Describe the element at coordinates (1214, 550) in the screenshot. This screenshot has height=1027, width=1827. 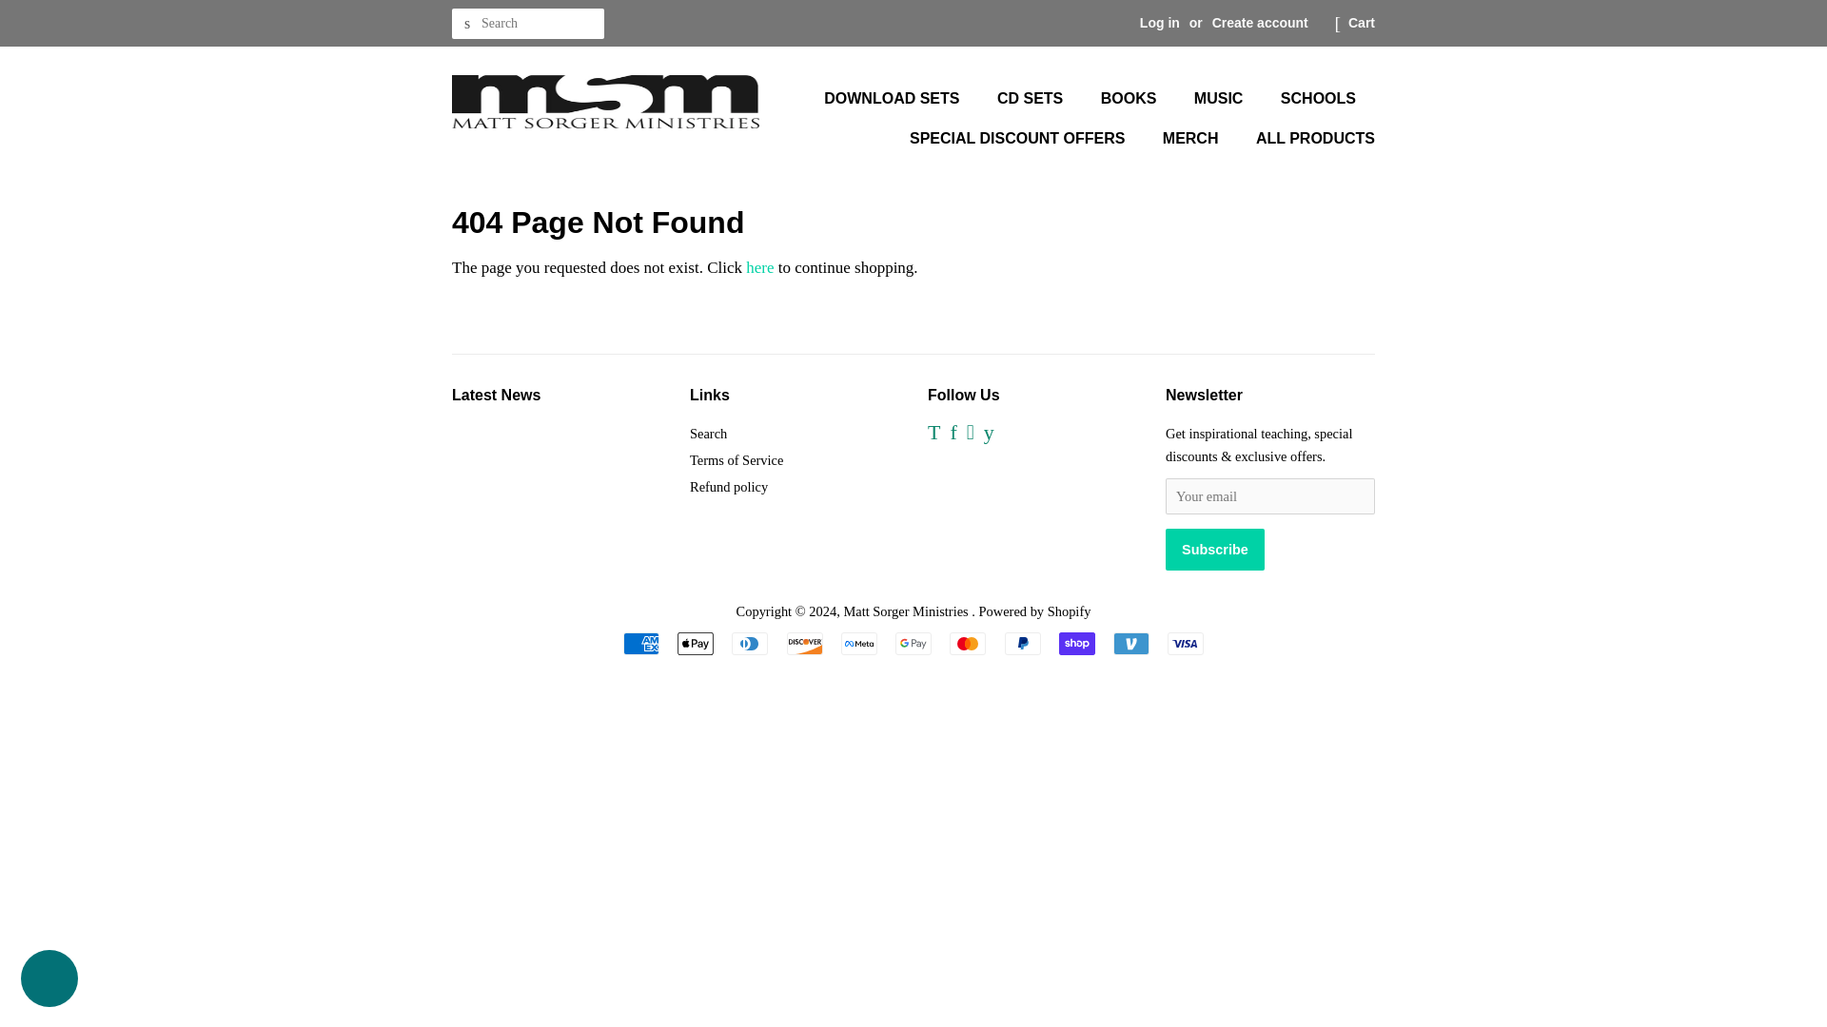
I see `Subscribe` at that location.